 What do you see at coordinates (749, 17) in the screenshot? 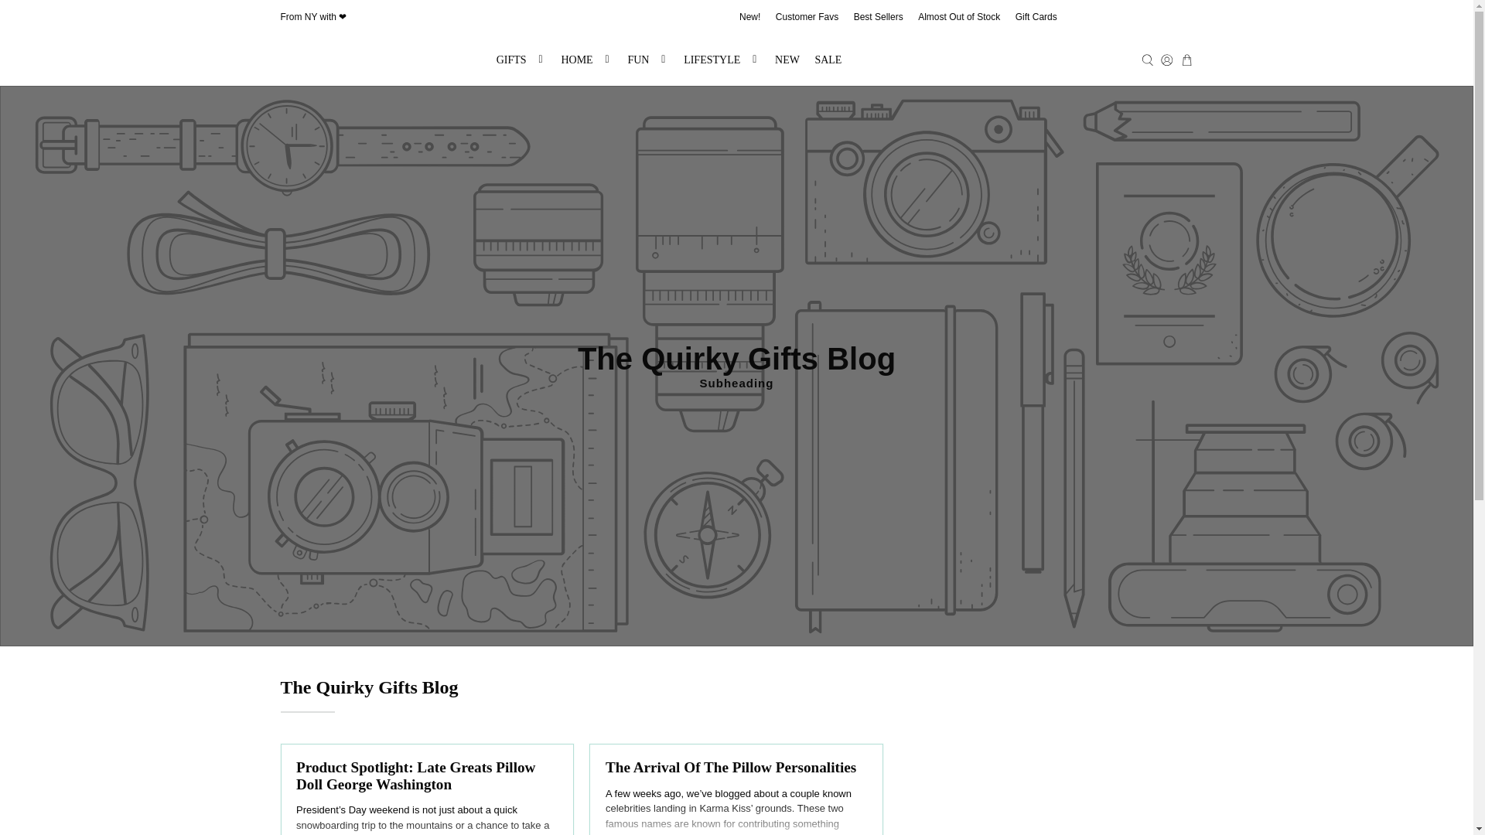
I see `New!` at bounding box center [749, 17].